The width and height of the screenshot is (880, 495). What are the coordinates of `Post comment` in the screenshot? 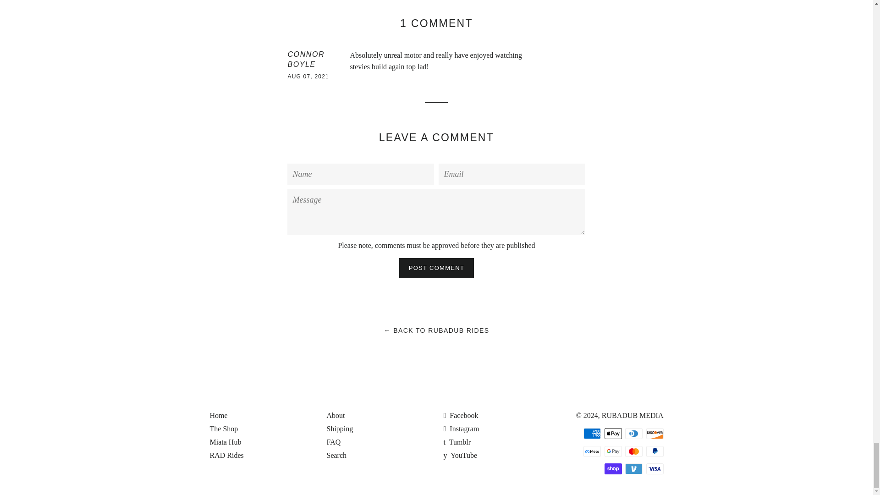 It's located at (436, 268).